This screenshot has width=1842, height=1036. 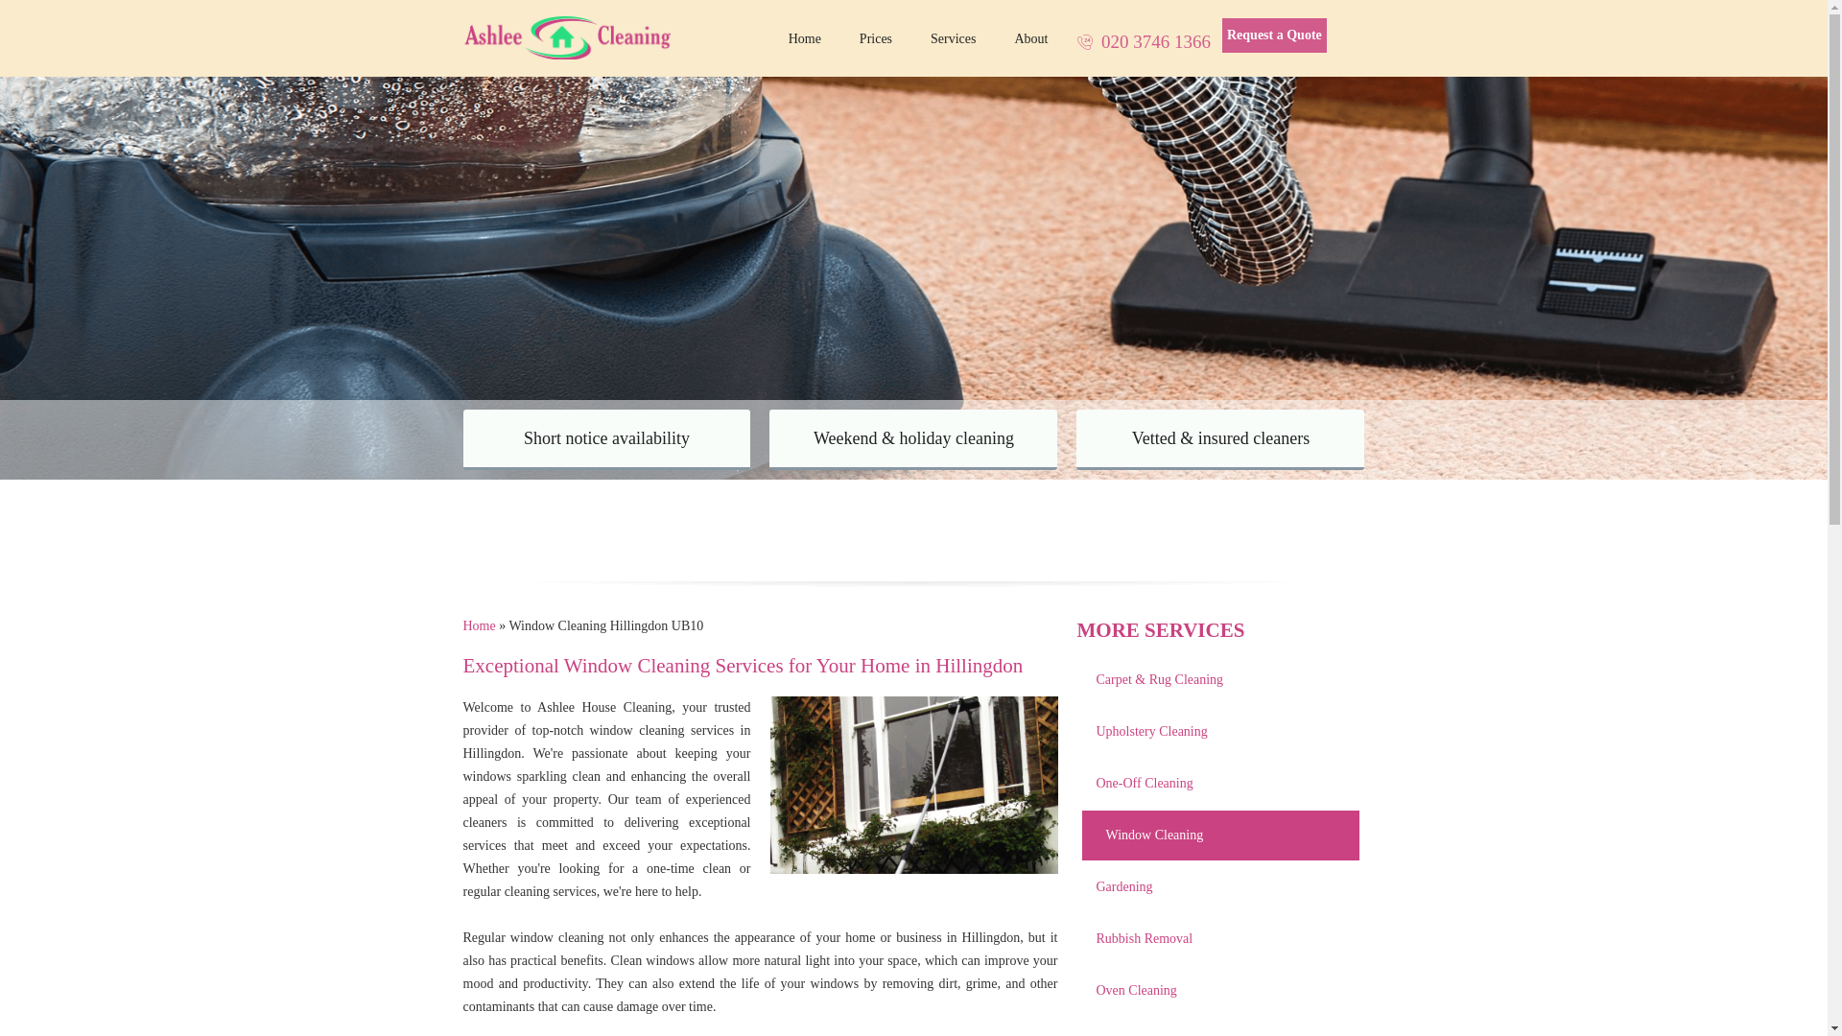 I want to click on Request a Quote, so click(x=1274, y=35).